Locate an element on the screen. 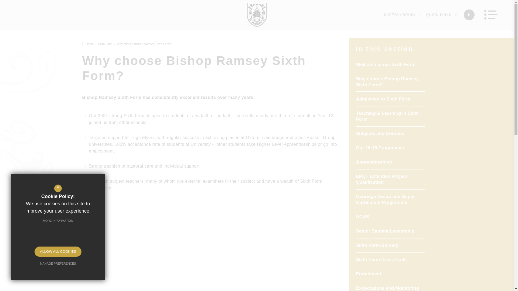 The width and height of the screenshot is (518, 291). SAFEGUARDING is located at coordinates (402, 15).